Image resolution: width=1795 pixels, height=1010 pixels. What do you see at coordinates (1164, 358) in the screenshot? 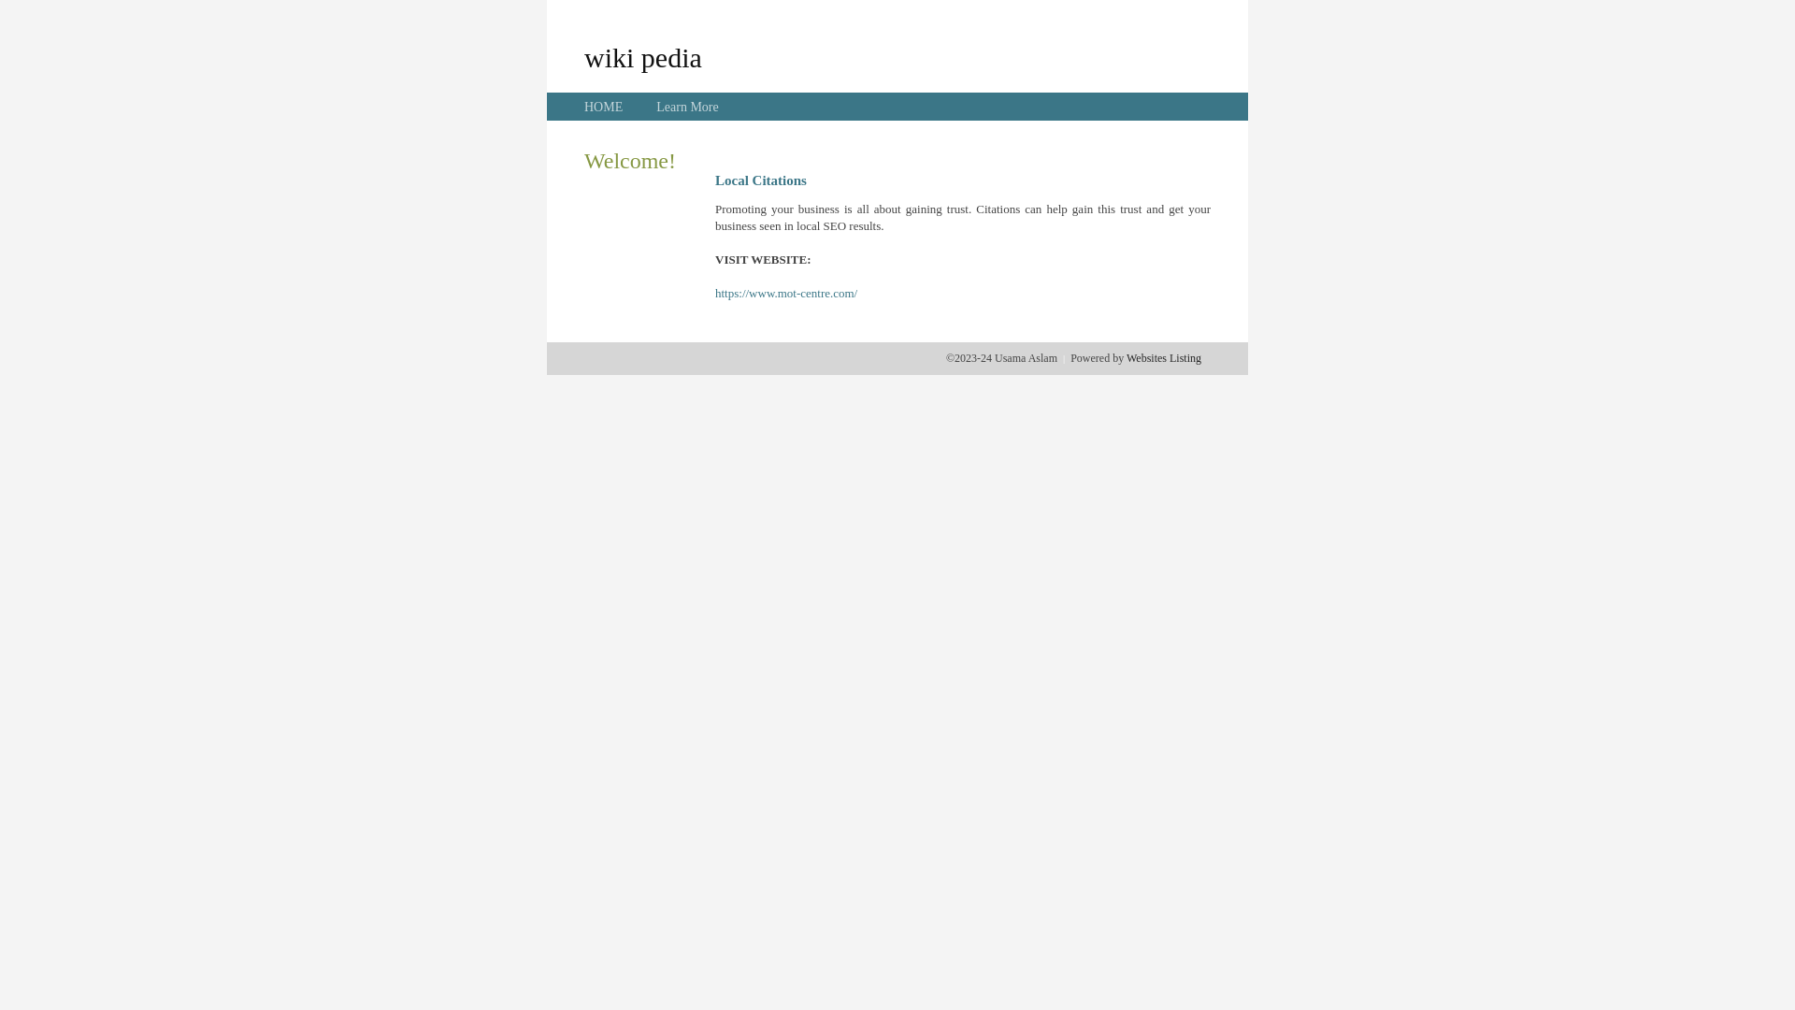
I see `Websites Listing` at bounding box center [1164, 358].